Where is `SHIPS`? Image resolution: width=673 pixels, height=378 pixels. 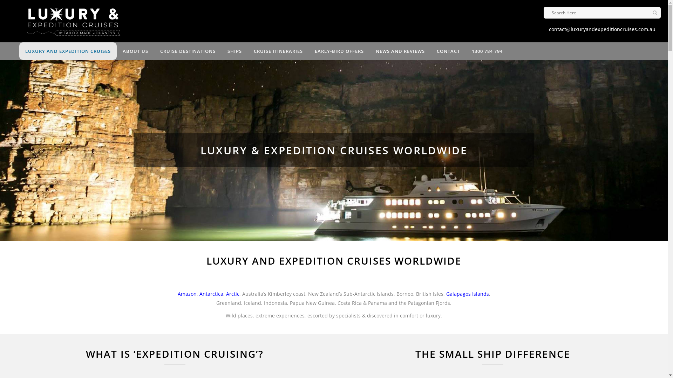
SHIPS is located at coordinates (235, 51).